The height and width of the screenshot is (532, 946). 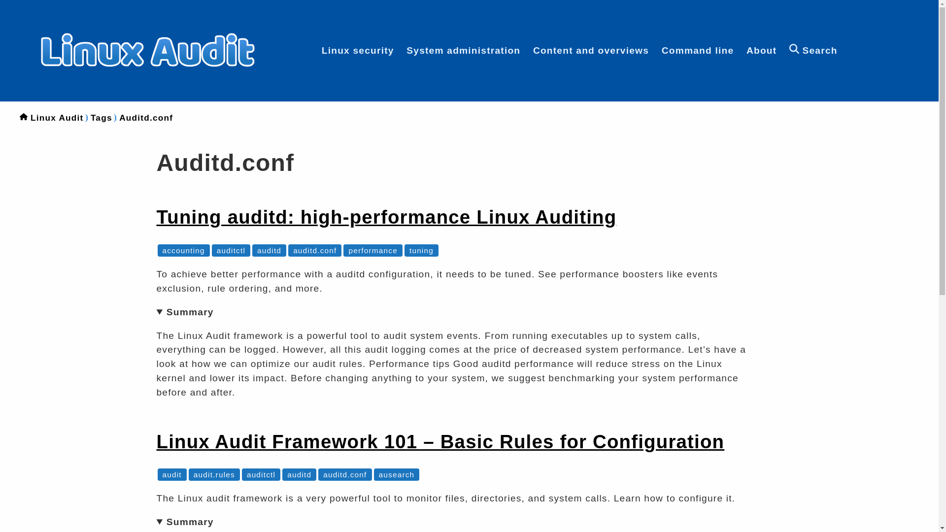 I want to click on Tuning auditd: high-performance Linux Auditing, so click(x=386, y=217).